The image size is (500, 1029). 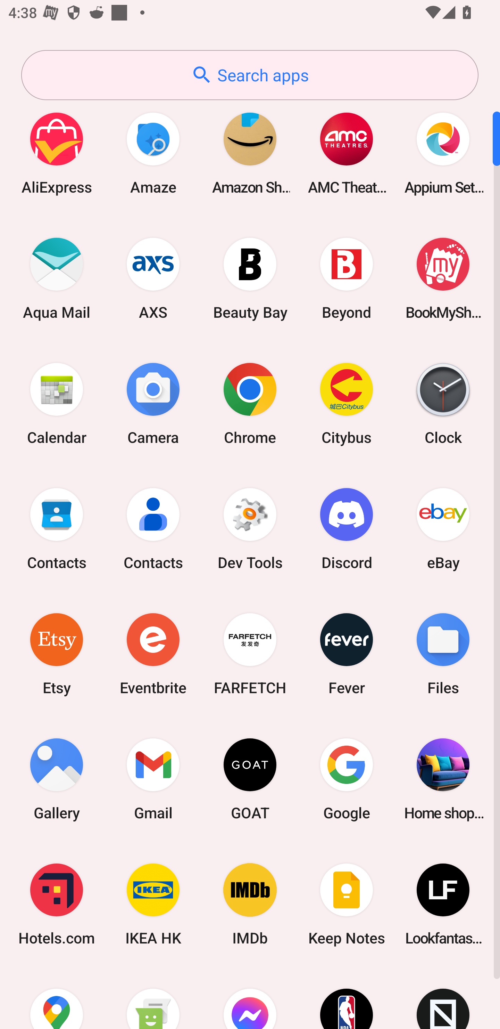 I want to click on BookMyShow, so click(x=443, y=278).